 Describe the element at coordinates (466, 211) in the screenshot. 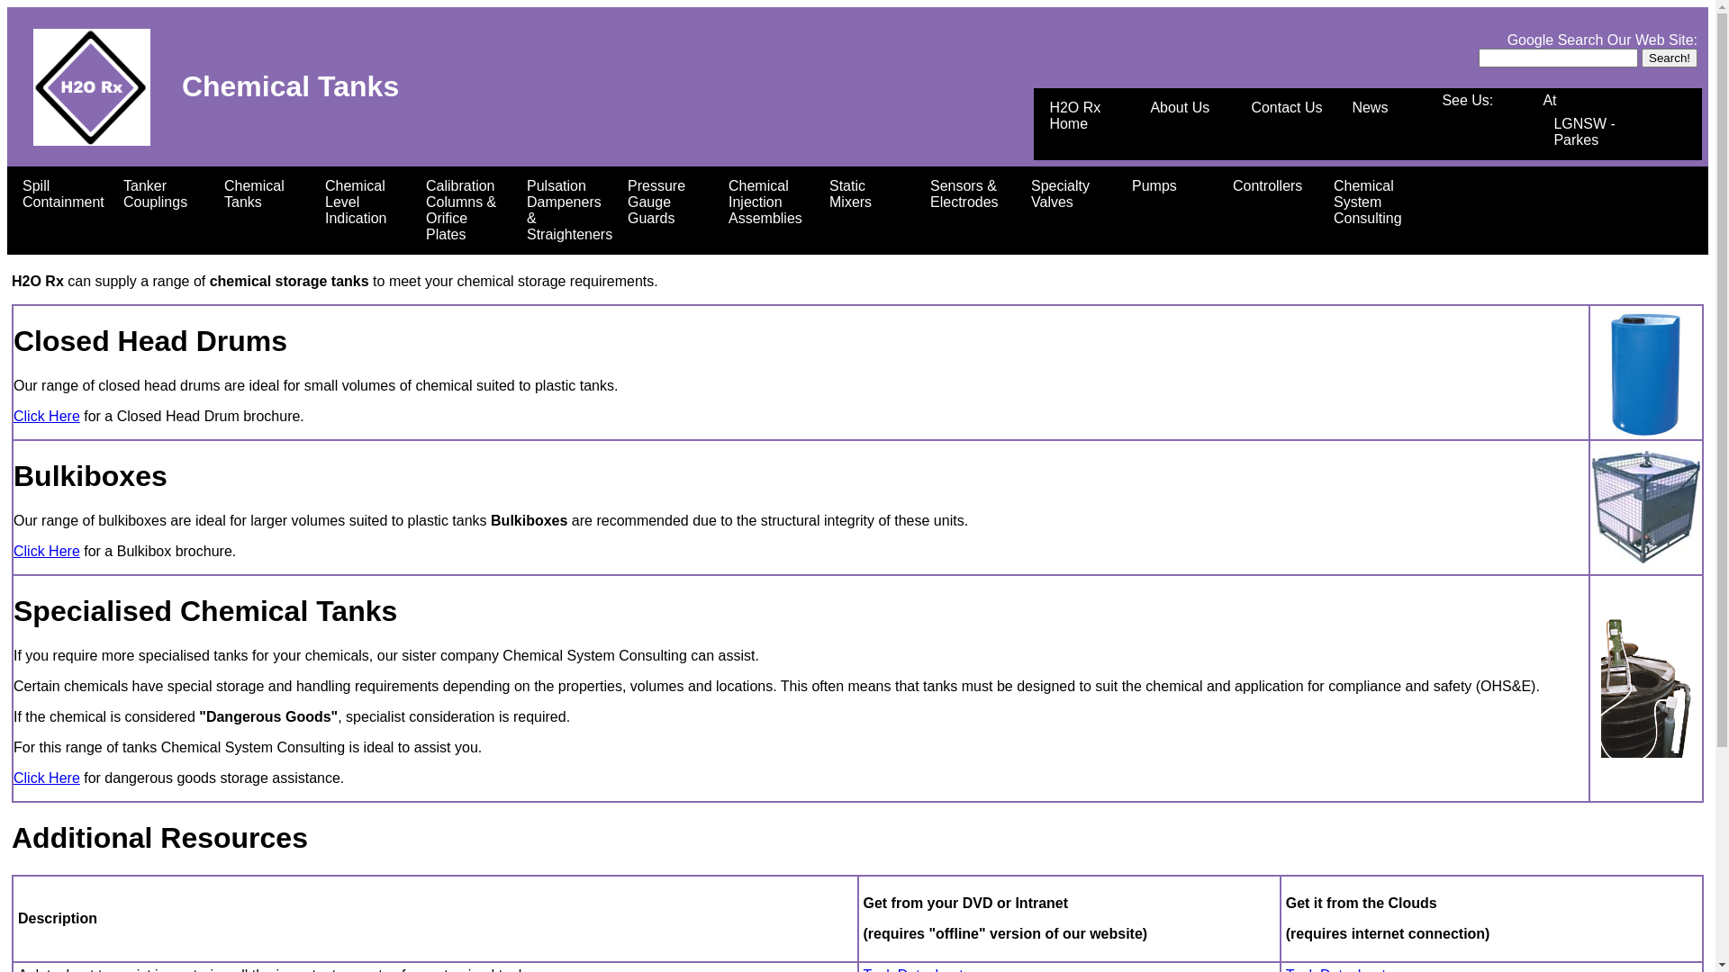

I see `Calibration Columns & Orifice Plates` at that location.